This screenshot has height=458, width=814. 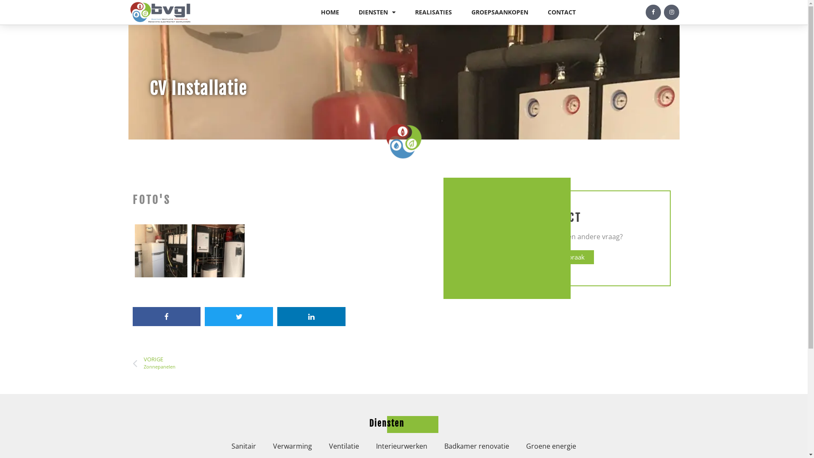 What do you see at coordinates (268, 363) in the screenshot?
I see `VORIGE
Zonnepanelen` at bounding box center [268, 363].